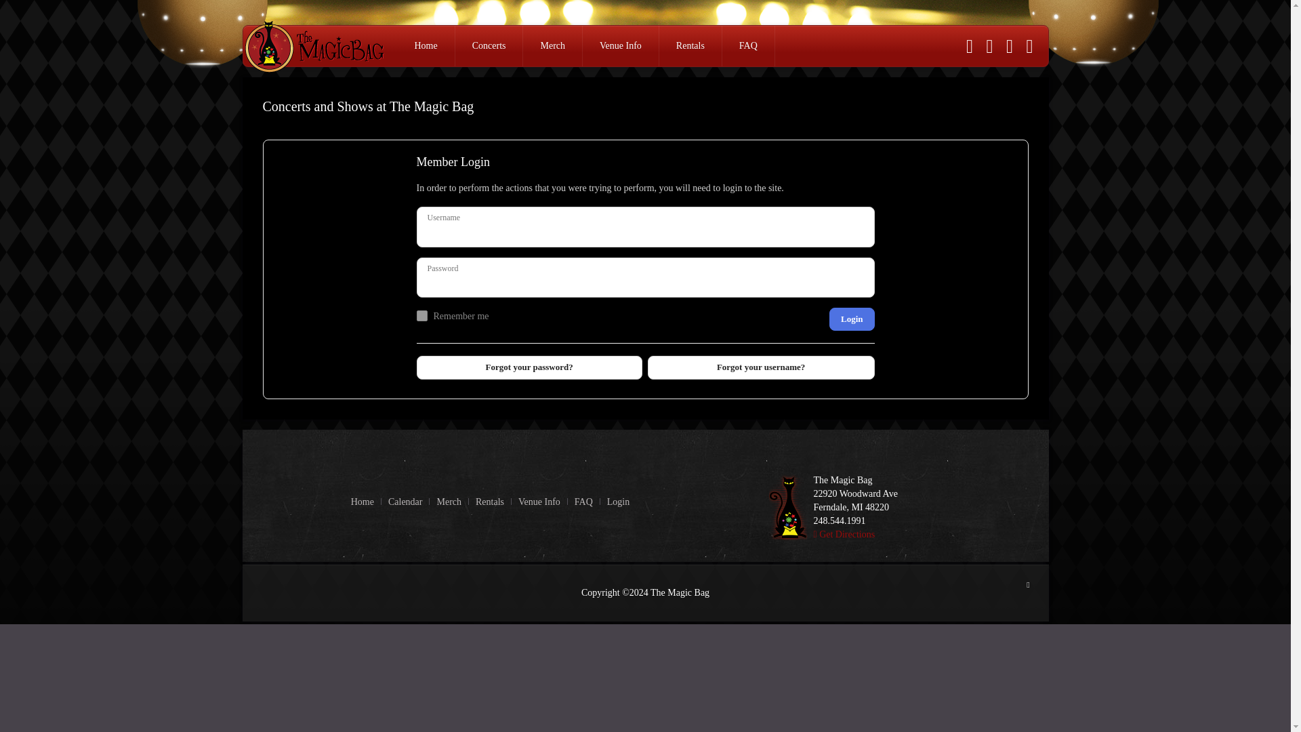  Describe the element at coordinates (553, 46) in the screenshot. I see `Merch` at that location.